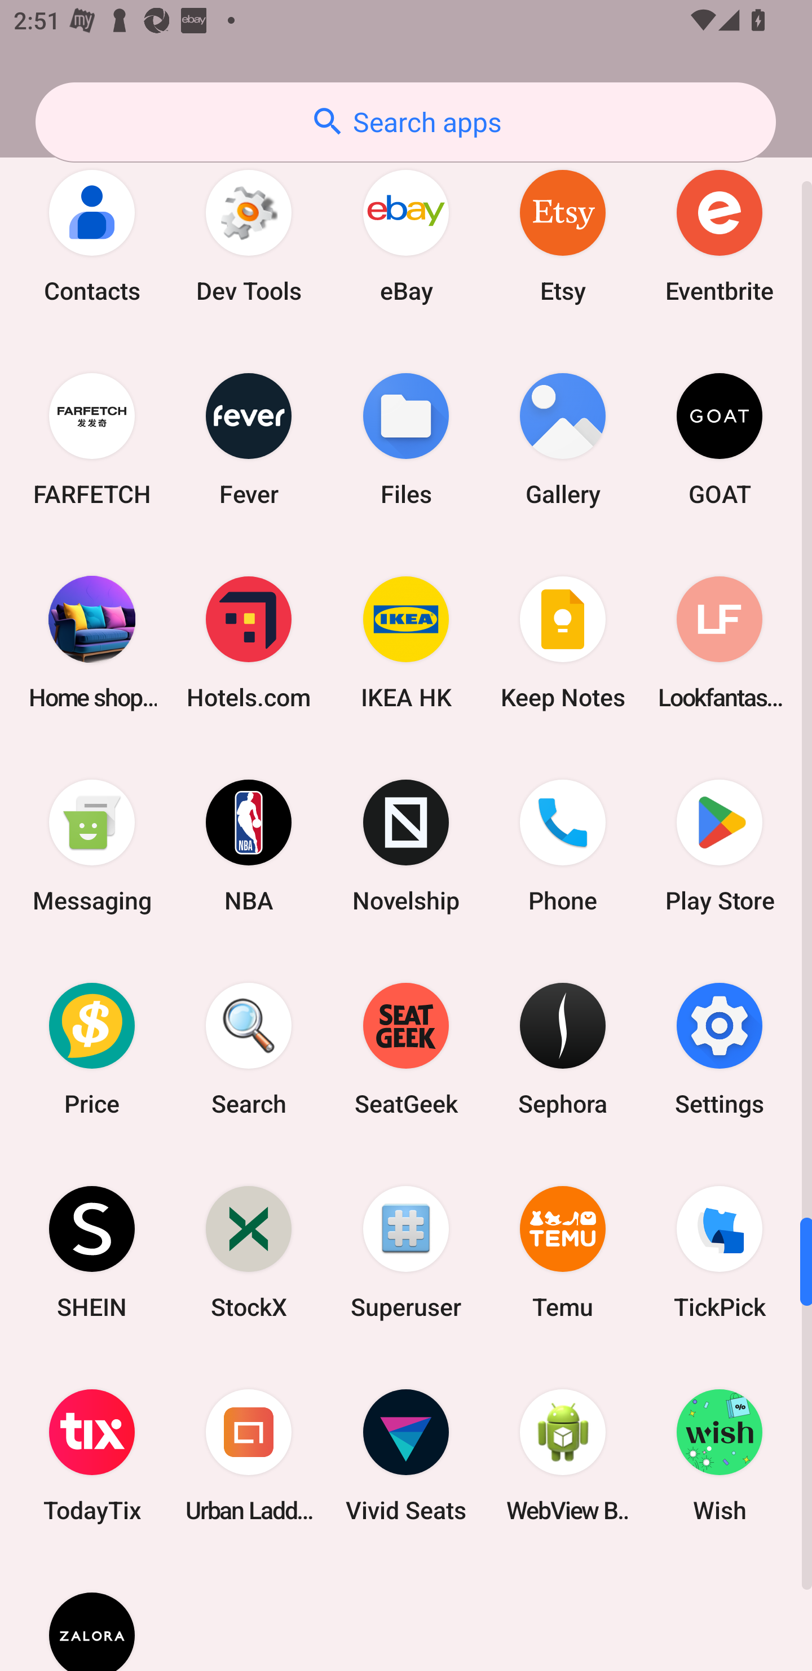 The width and height of the screenshot is (812, 1671). I want to click on WebView Browser Tester, so click(563, 1455).